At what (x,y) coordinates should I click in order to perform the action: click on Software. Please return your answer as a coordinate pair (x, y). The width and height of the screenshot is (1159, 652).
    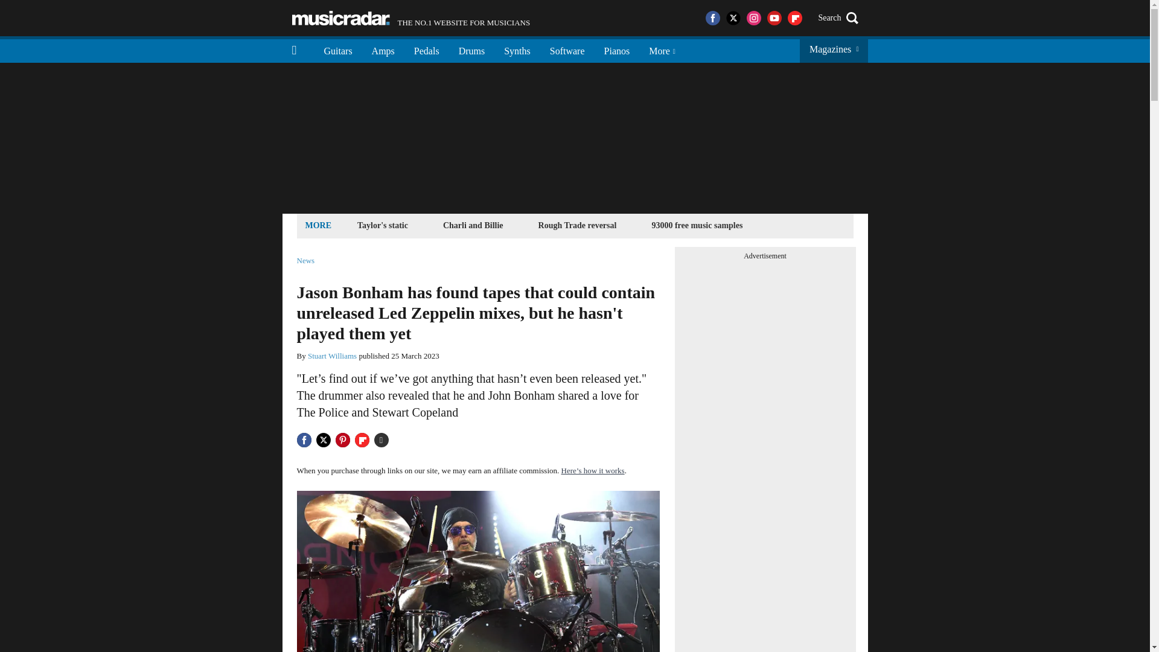
    Looking at the image, I should click on (567, 50).